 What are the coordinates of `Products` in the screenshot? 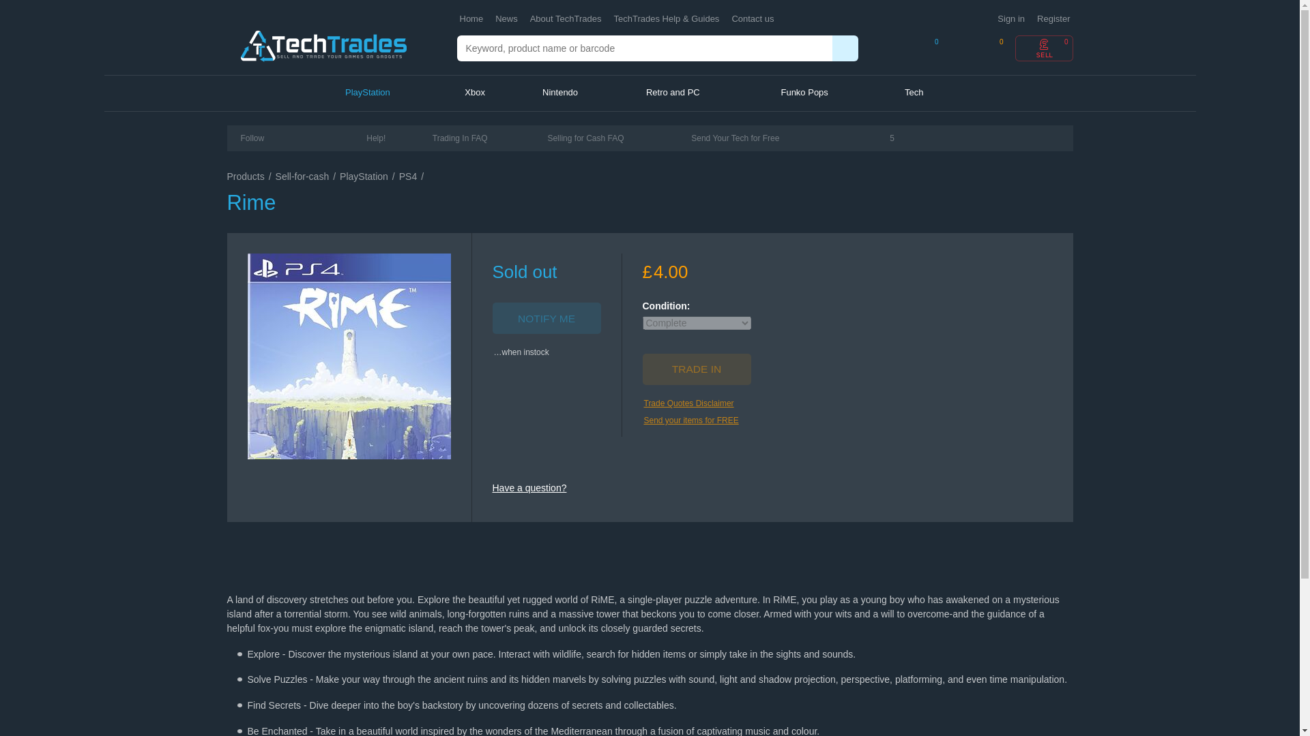 It's located at (246, 176).